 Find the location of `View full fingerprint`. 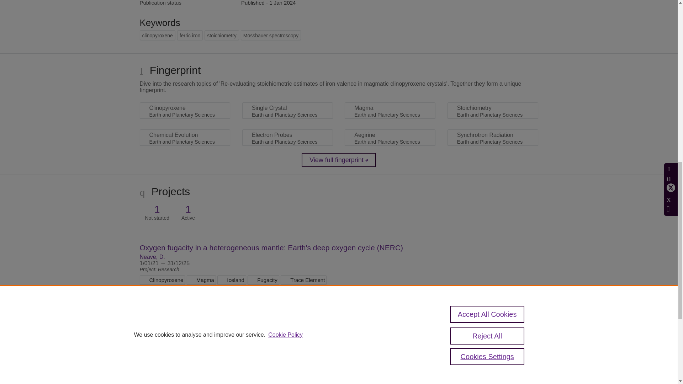

View full fingerprint is located at coordinates (339, 160).